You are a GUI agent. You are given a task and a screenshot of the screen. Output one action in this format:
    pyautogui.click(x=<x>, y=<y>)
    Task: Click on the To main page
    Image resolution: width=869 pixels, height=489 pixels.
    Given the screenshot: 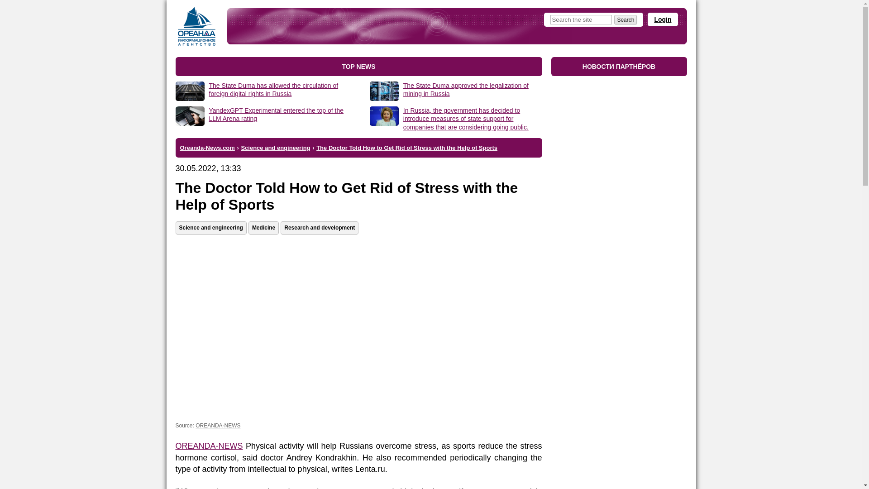 What is the action you would take?
    pyautogui.click(x=196, y=26)
    